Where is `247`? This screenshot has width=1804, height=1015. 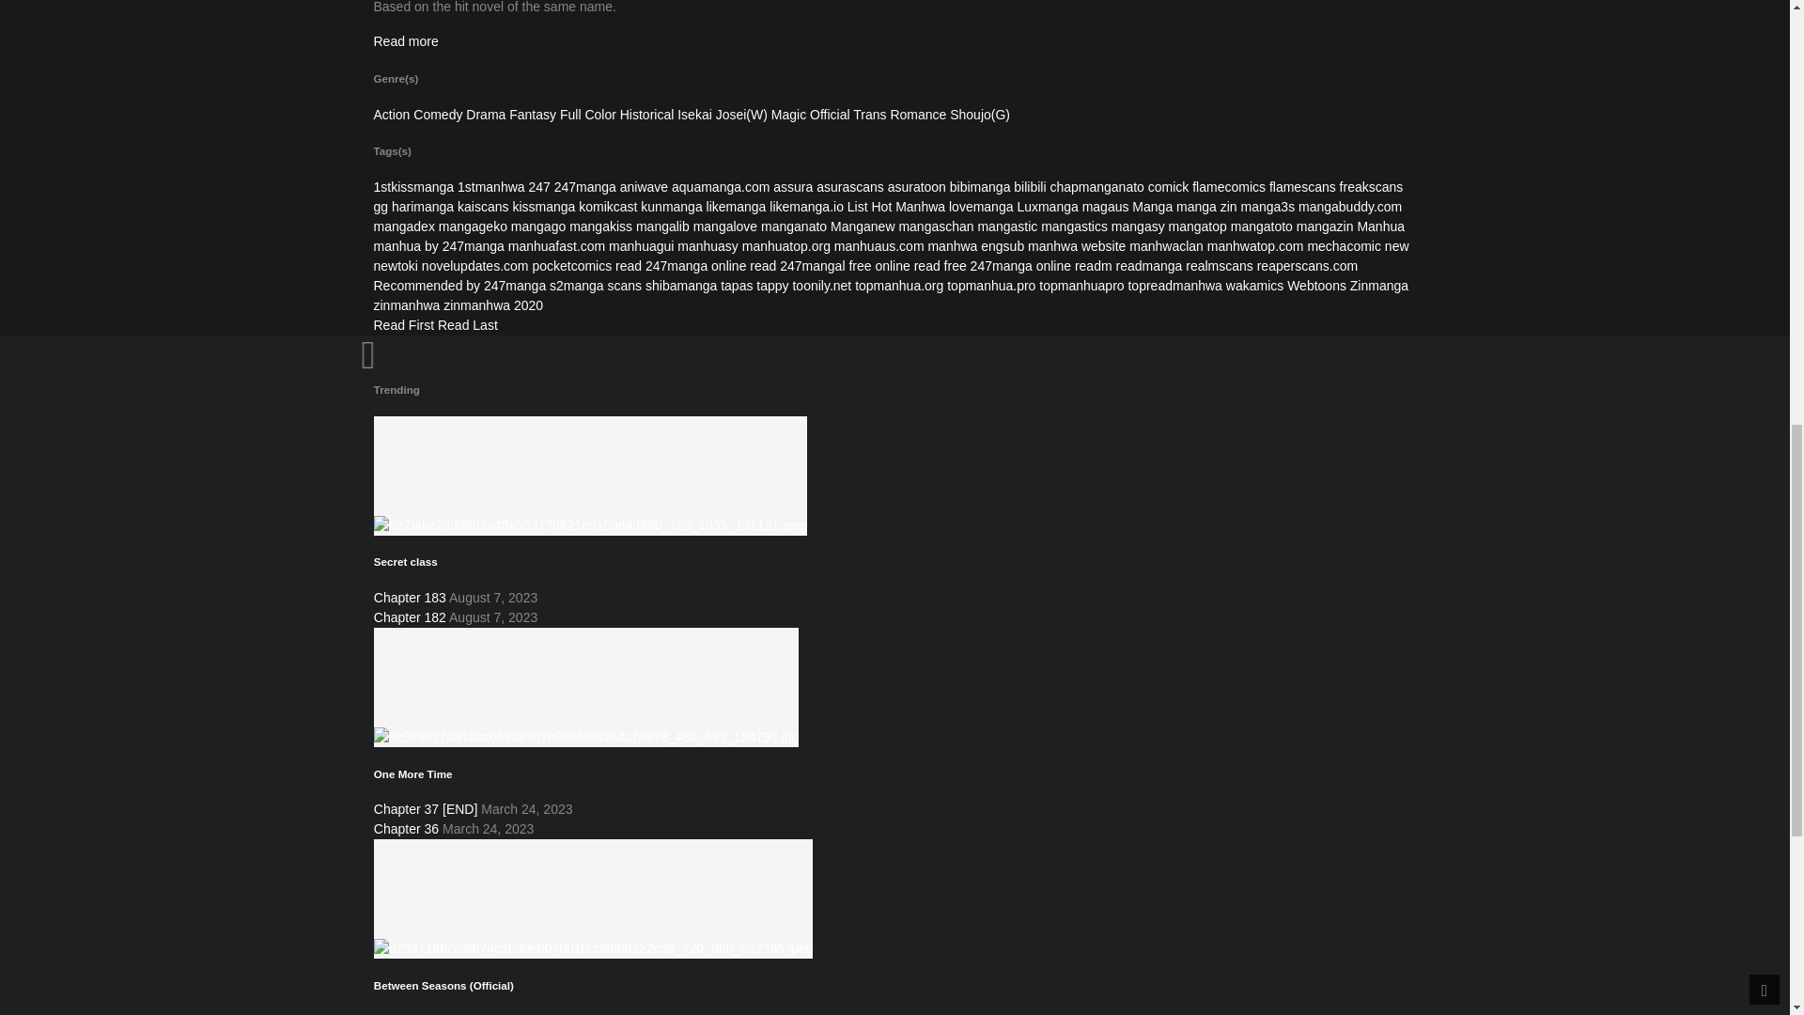 247 is located at coordinates (539, 187).